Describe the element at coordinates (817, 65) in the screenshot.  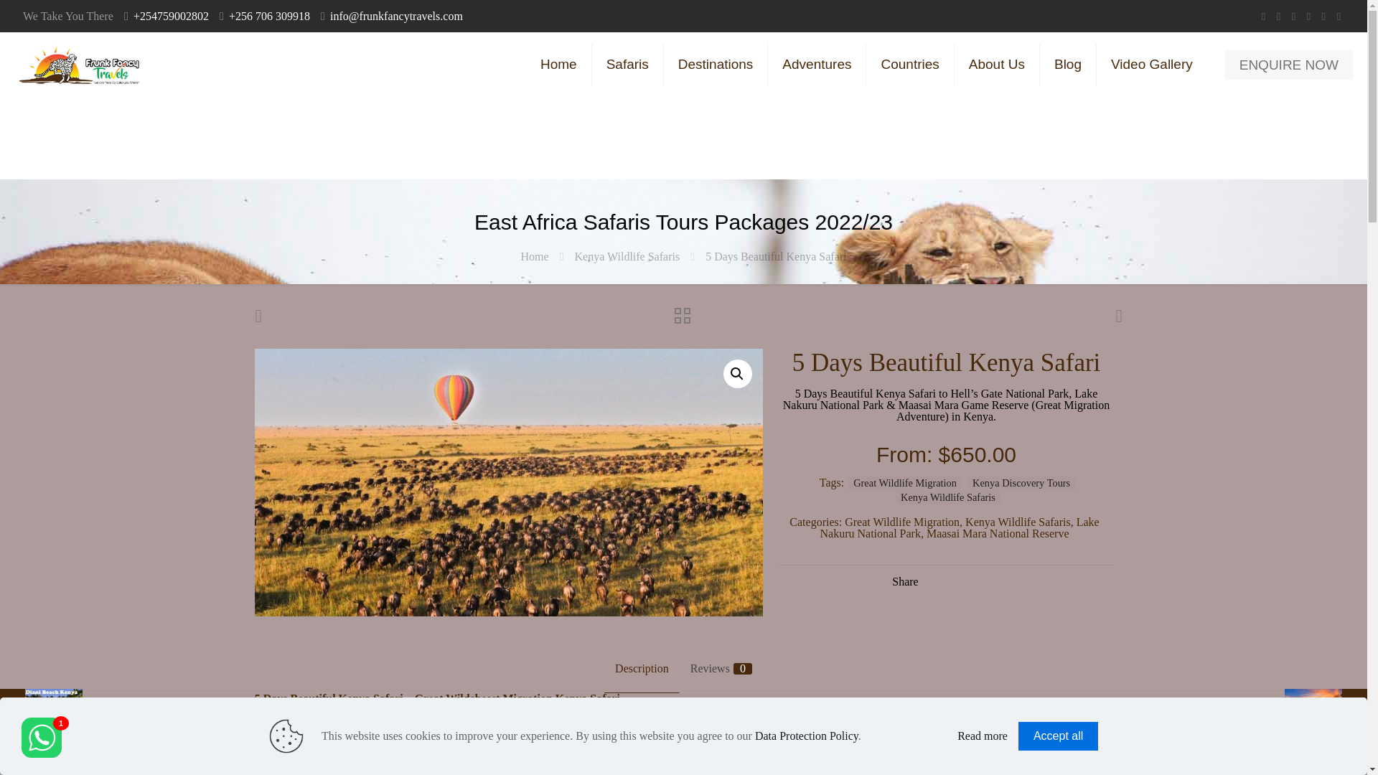
I see `Adventures` at that location.